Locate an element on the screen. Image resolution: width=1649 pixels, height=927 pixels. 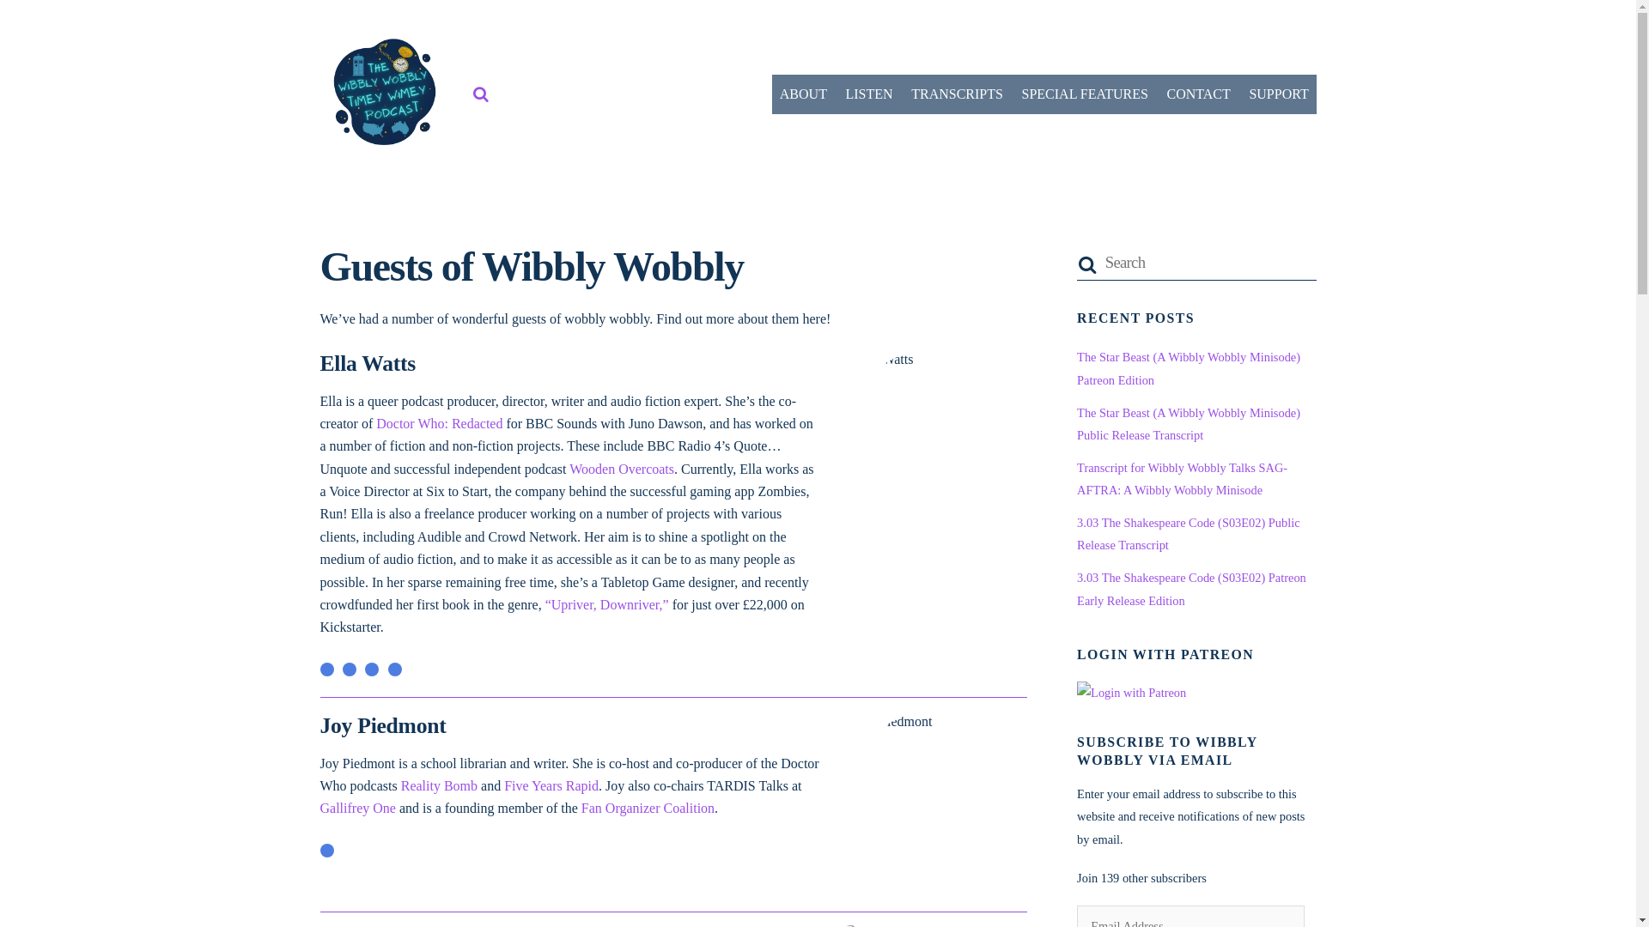
Ella Watts is located at coordinates (934, 439).